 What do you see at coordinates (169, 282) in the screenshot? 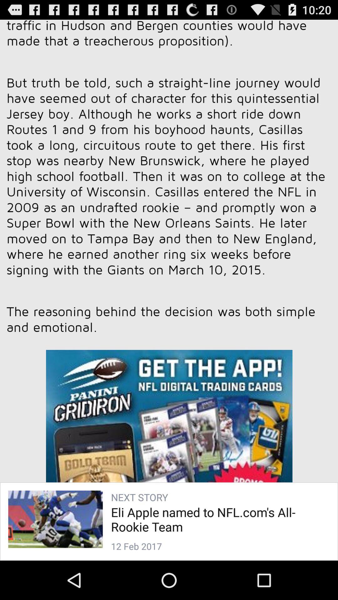
I see `tap icon at the center` at bounding box center [169, 282].